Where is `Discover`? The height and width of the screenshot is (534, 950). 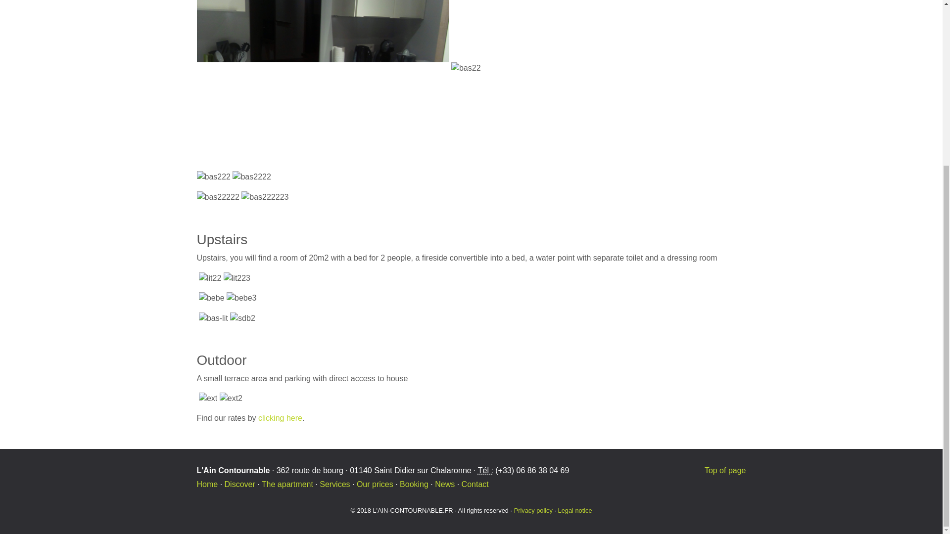
Discover is located at coordinates (239, 484).